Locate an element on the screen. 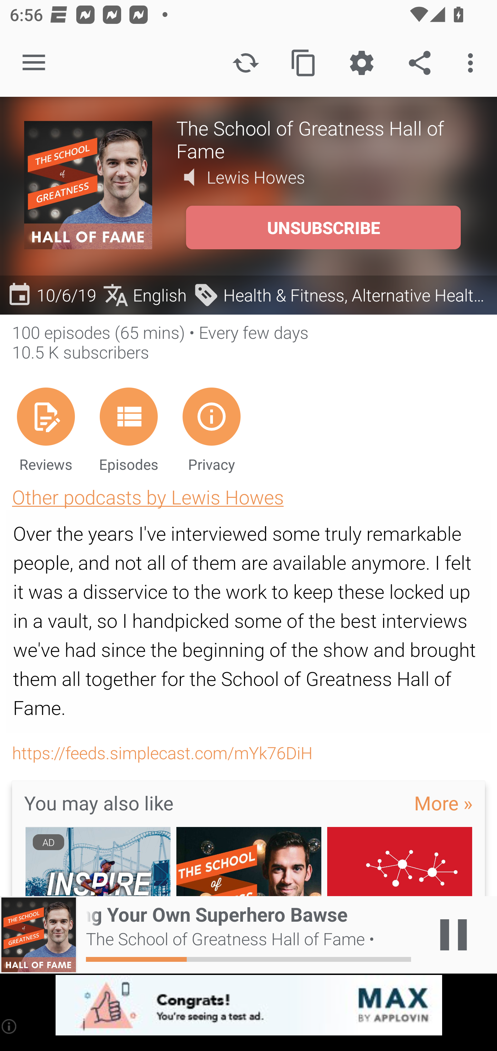 Image resolution: width=497 pixels, height=1051 pixels. Privacy is located at coordinates (211, 429).